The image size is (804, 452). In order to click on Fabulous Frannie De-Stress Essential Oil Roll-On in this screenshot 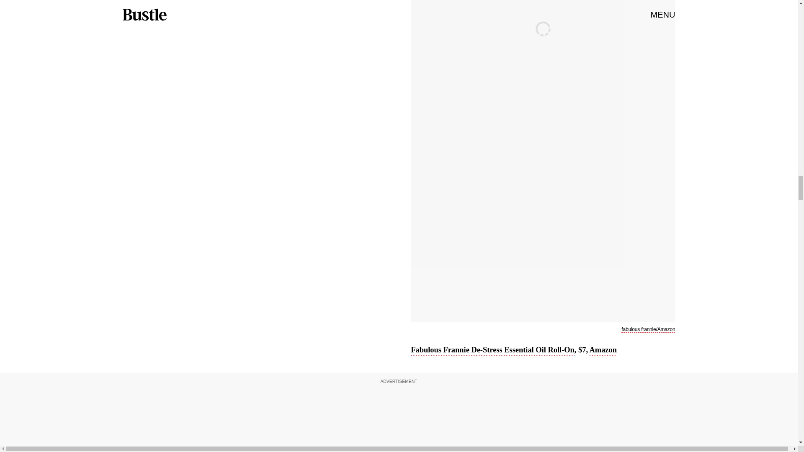, I will do `click(492, 351)`.